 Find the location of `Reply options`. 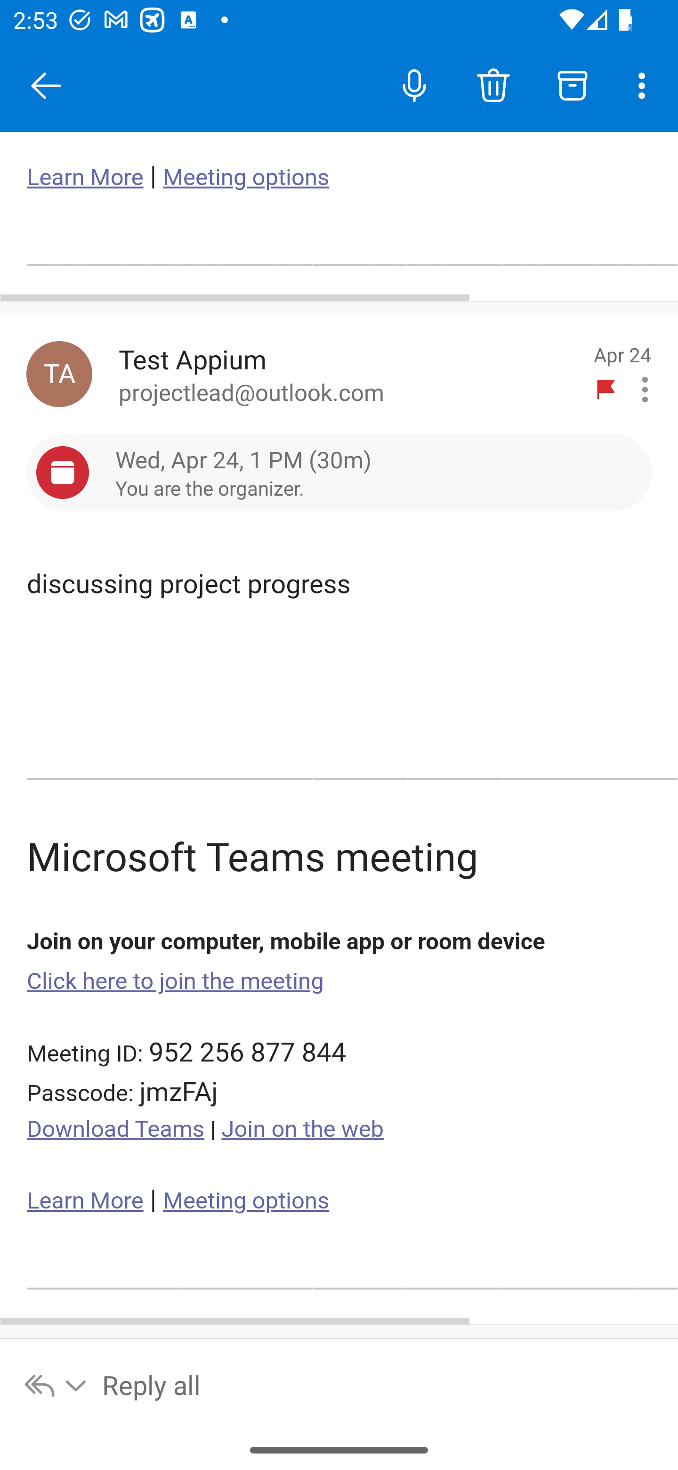

Reply options is located at coordinates (56, 1384).